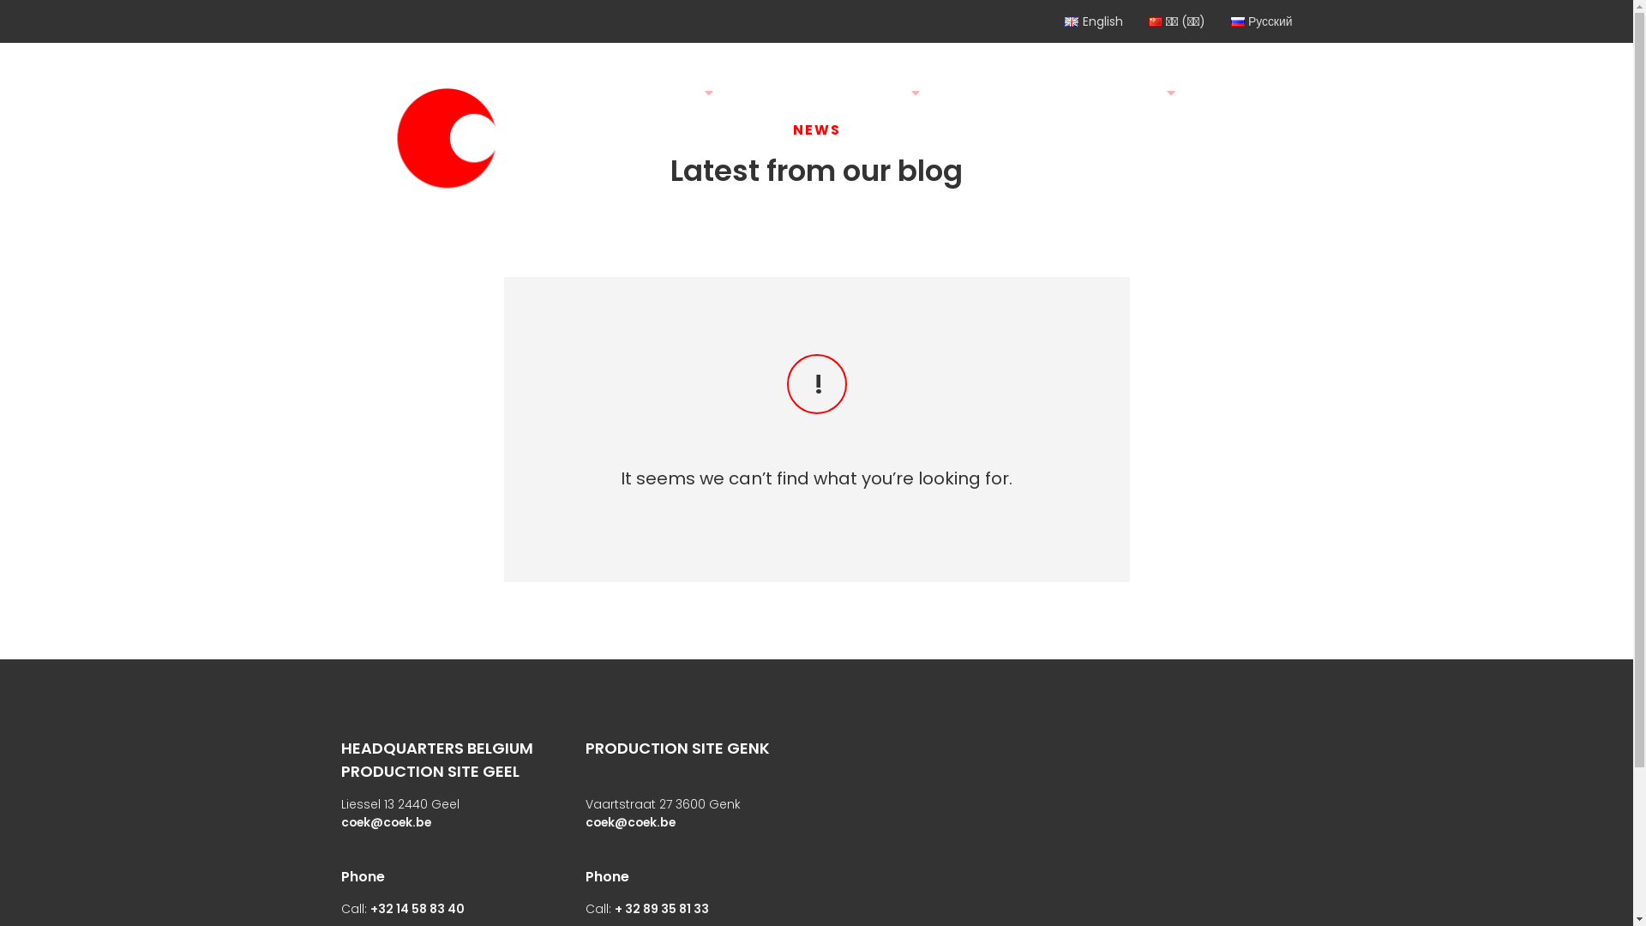 Image resolution: width=1646 pixels, height=926 pixels. I want to click on References, so click(1129, 93).